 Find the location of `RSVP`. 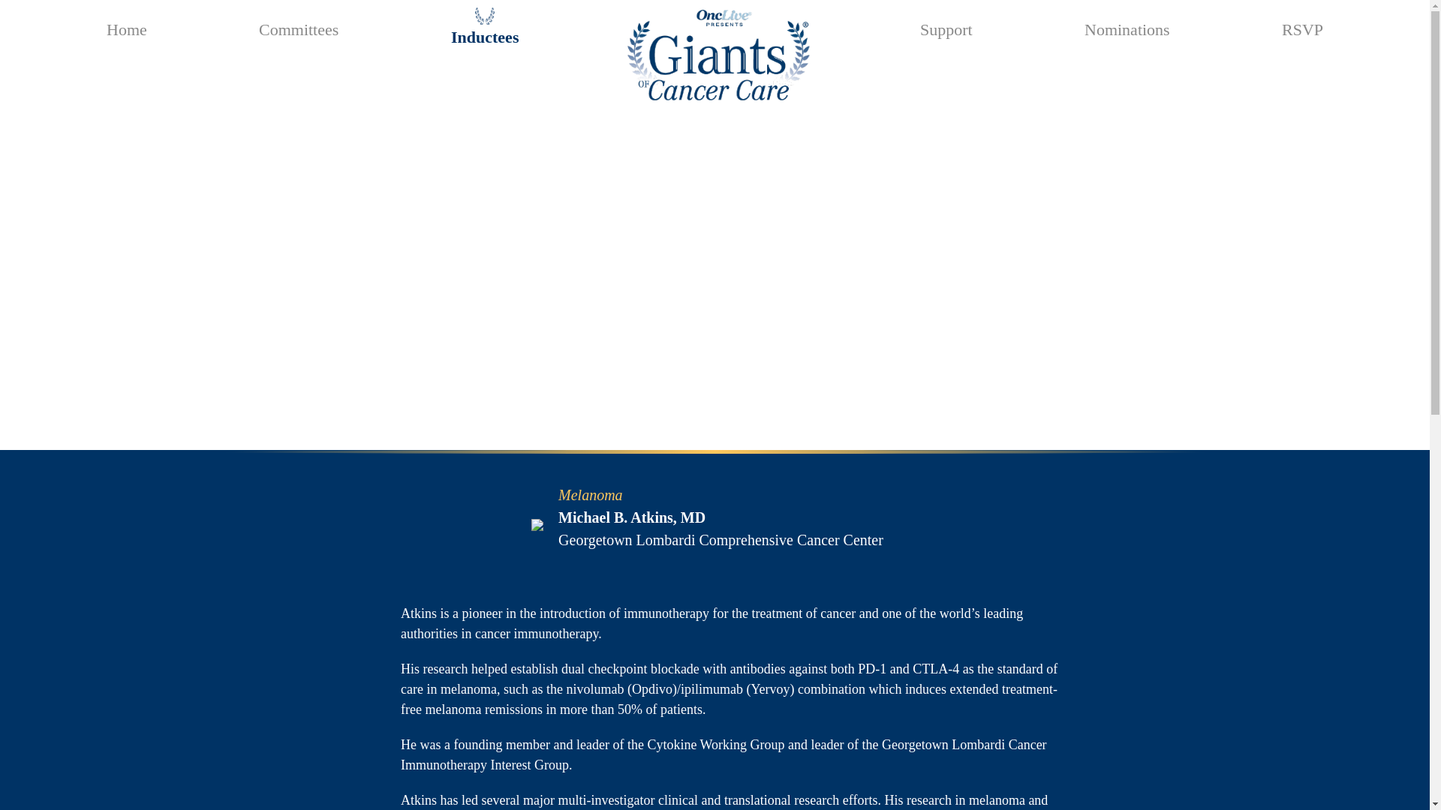

RSVP is located at coordinates (1303, 27).